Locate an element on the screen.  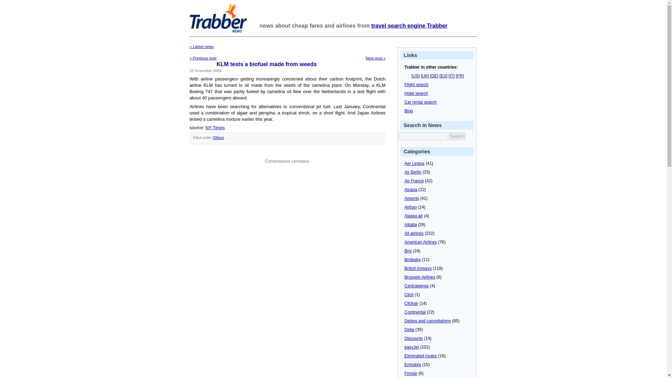
Alitalia is located at coordinates (410, 225).